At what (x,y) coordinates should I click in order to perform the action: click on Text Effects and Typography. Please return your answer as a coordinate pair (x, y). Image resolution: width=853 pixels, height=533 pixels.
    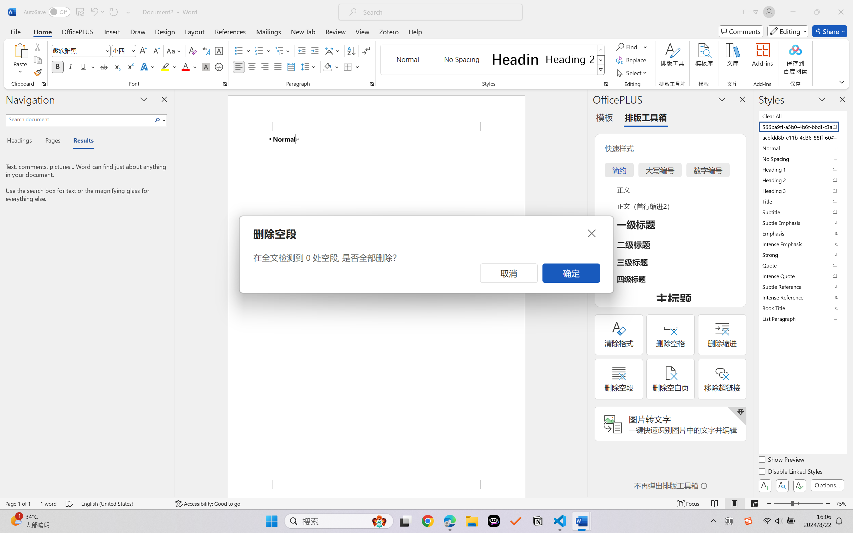
    Looking at the image, I should click on (148, 67).